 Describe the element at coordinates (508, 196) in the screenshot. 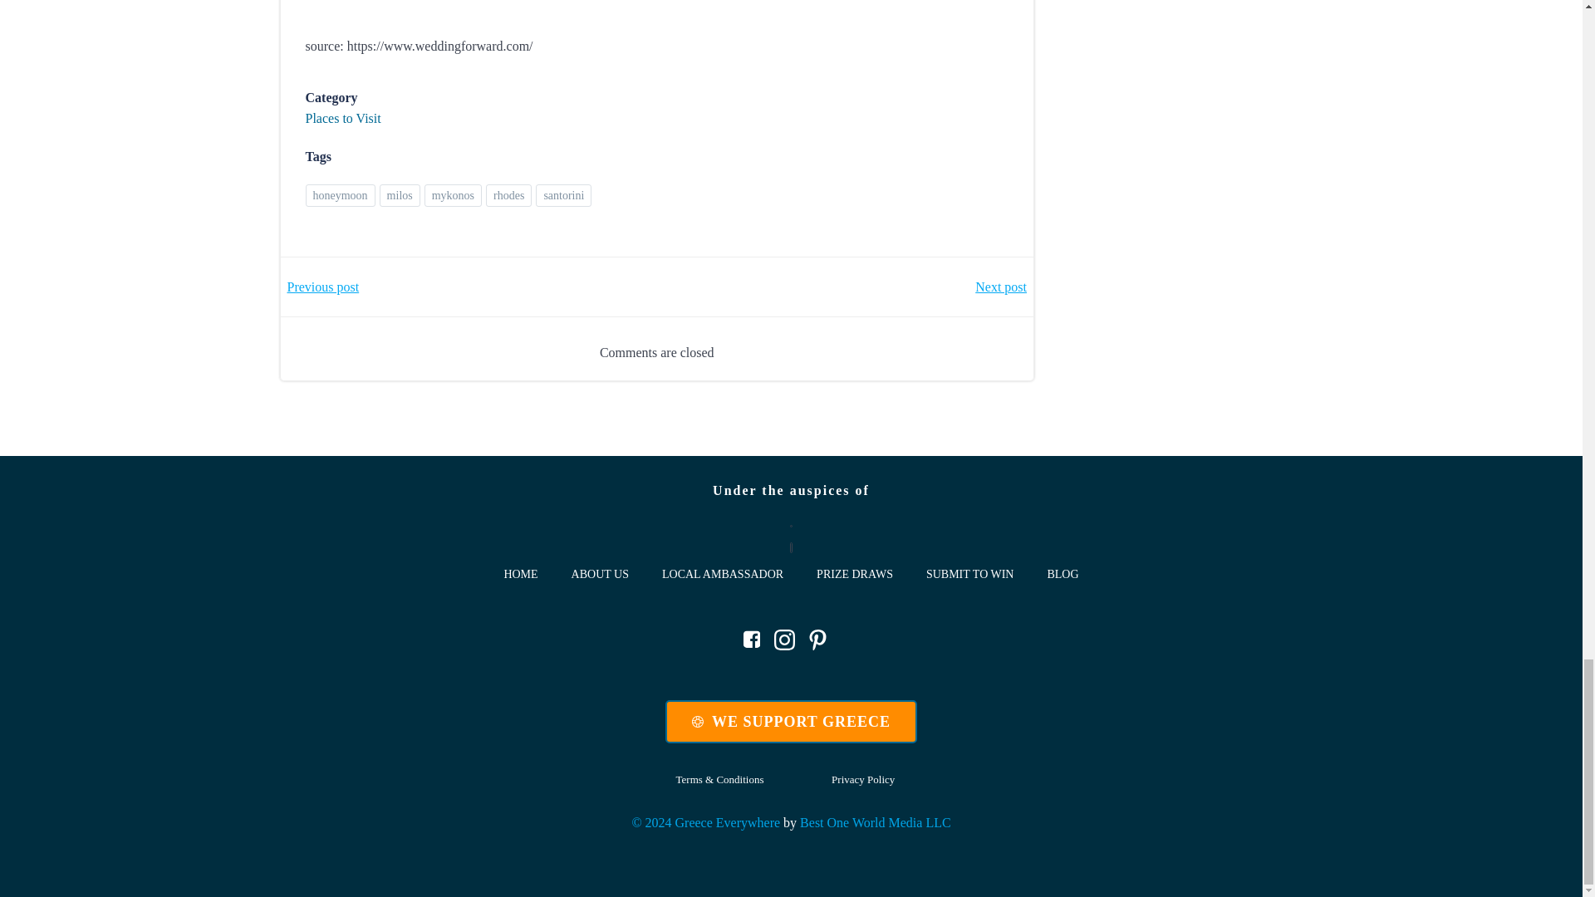

I see `rhodes Tag` at that location.